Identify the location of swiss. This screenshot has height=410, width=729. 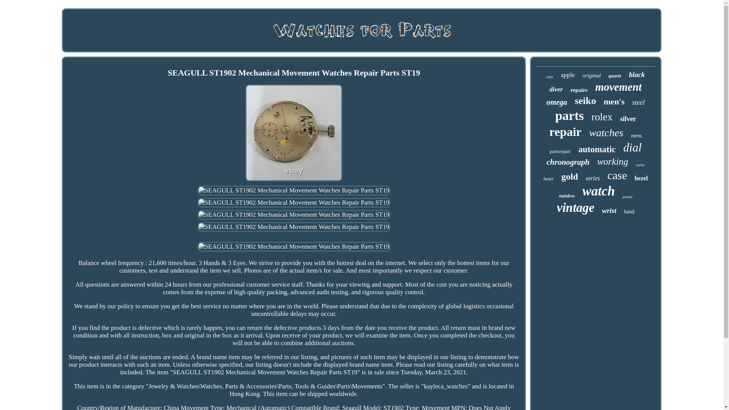
(640, 164).